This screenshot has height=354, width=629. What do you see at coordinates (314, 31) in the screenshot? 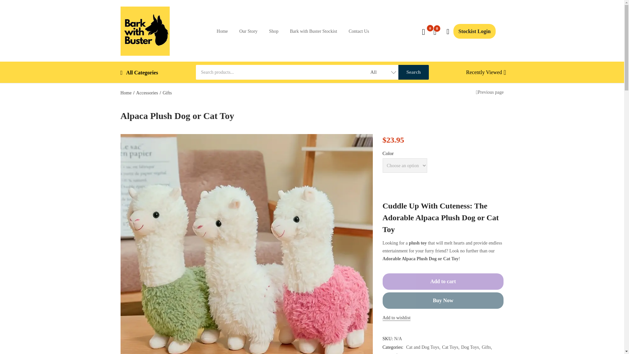
I see `Bark with Buster Stockist` at bounding box center [314, 31].